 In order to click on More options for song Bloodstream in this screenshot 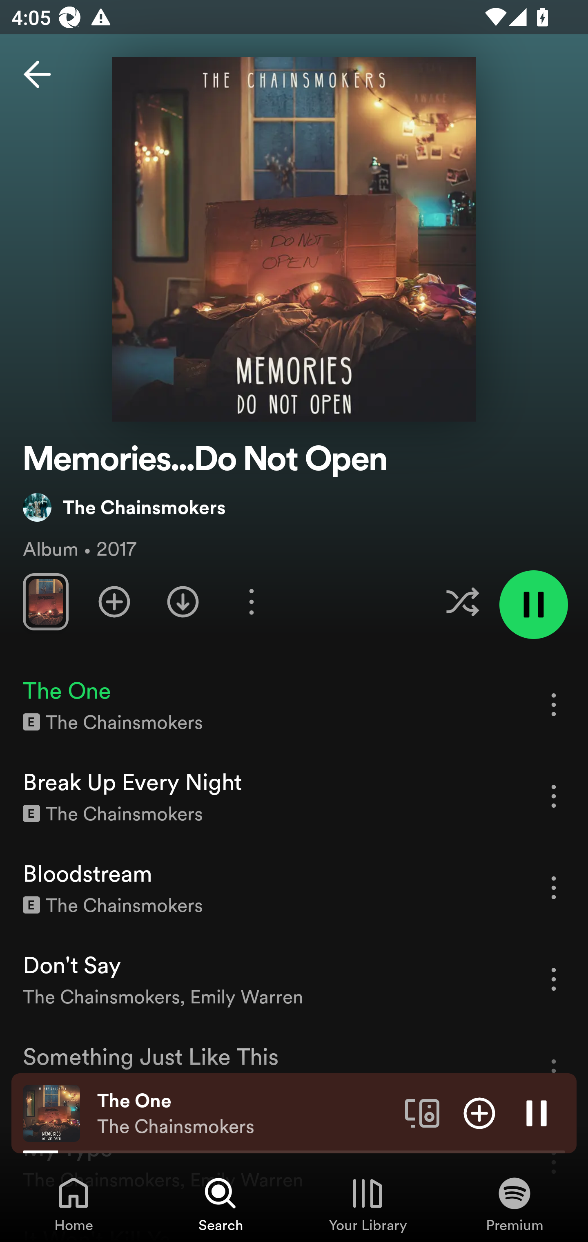, I will do `click(554, 887)`.